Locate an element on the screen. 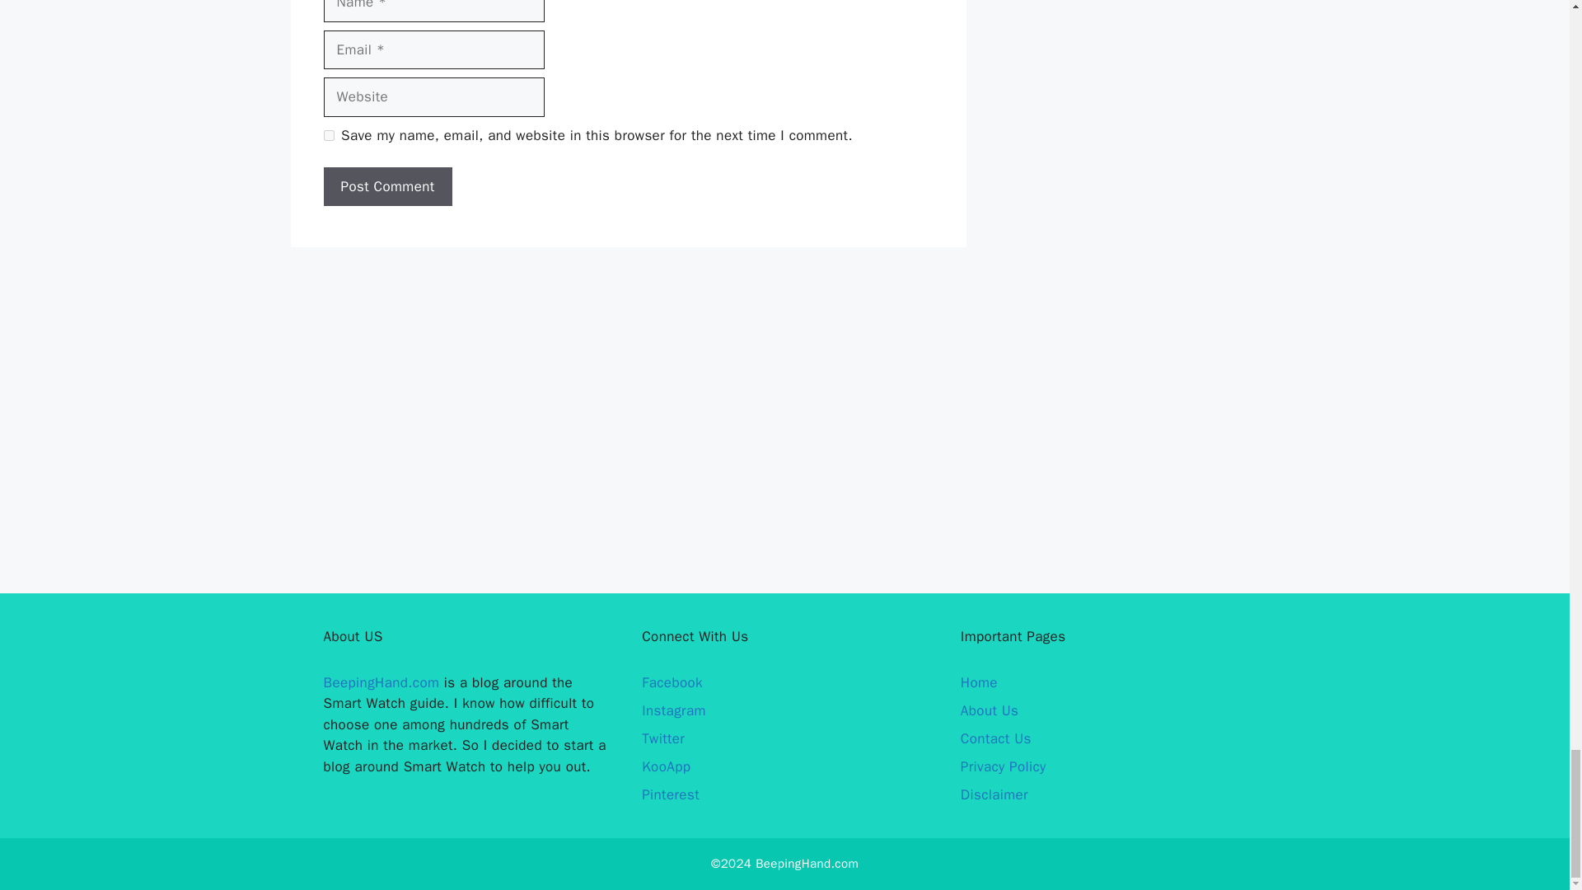  KooApp is located at coordinates (666, 766).